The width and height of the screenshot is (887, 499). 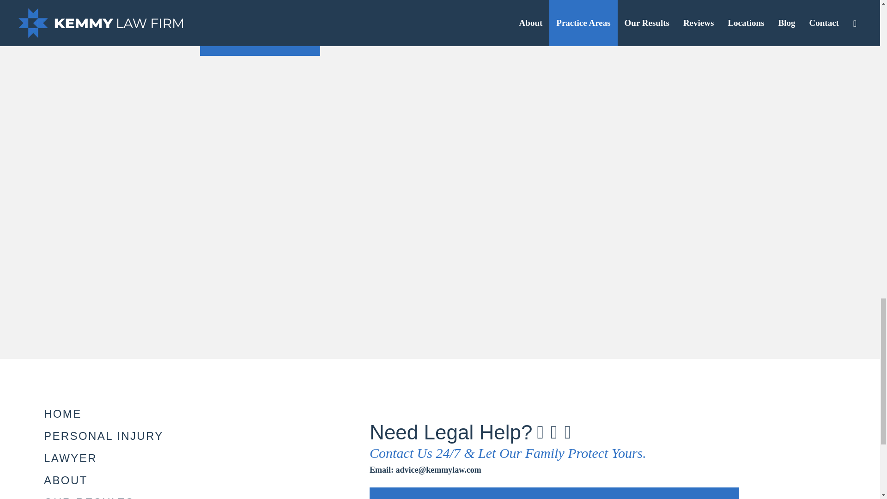 What do you see at coordinates (260, 42) in the screenshot?
I see `Contact Kemmy Law Firm` at bounding box center [260, 42].